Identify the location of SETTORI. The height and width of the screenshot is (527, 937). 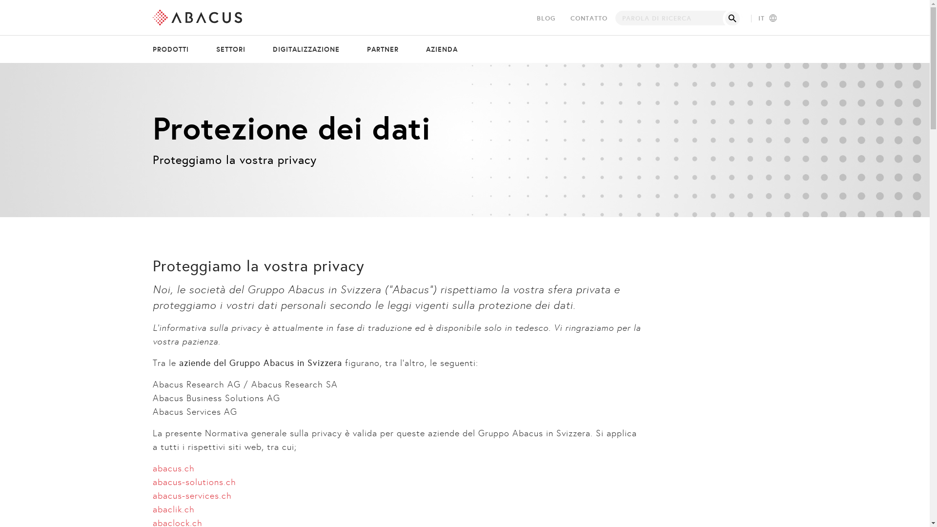
(231, 49).